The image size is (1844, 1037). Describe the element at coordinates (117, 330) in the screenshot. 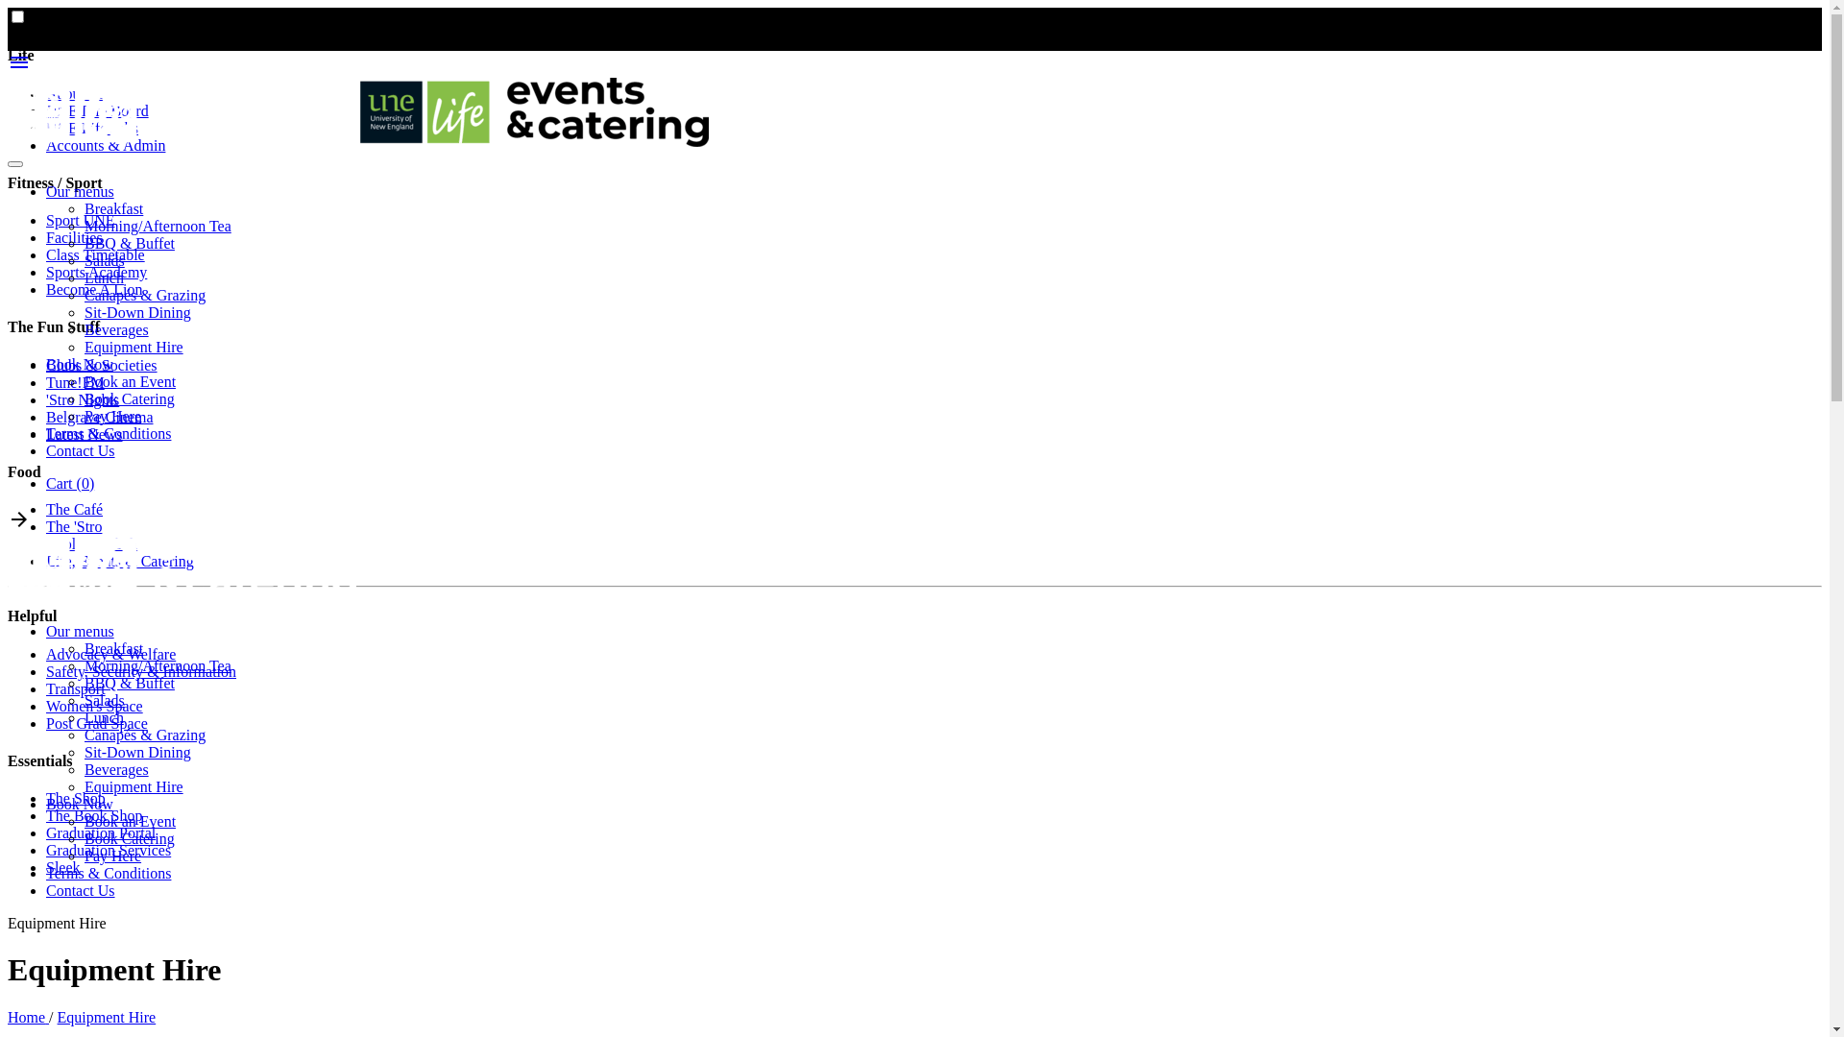

I see `Beverages` at that location.